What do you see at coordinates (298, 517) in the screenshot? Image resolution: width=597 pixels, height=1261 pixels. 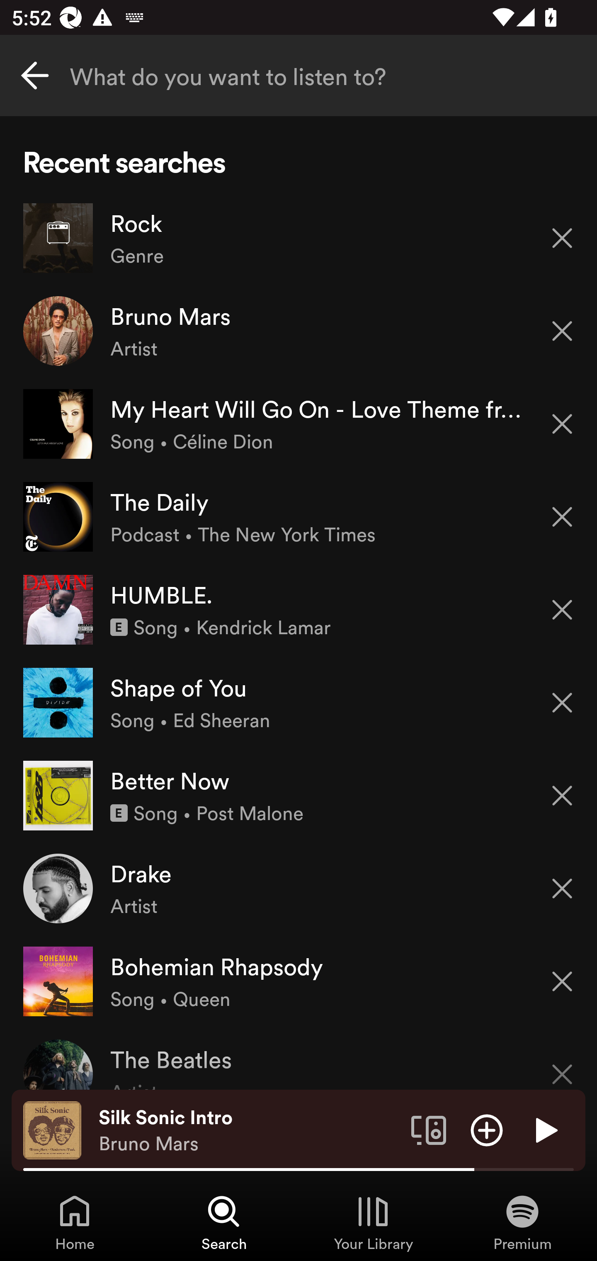 I see `The Daily Podcast • The New York Times Remove` at bounding box center [298, 517].